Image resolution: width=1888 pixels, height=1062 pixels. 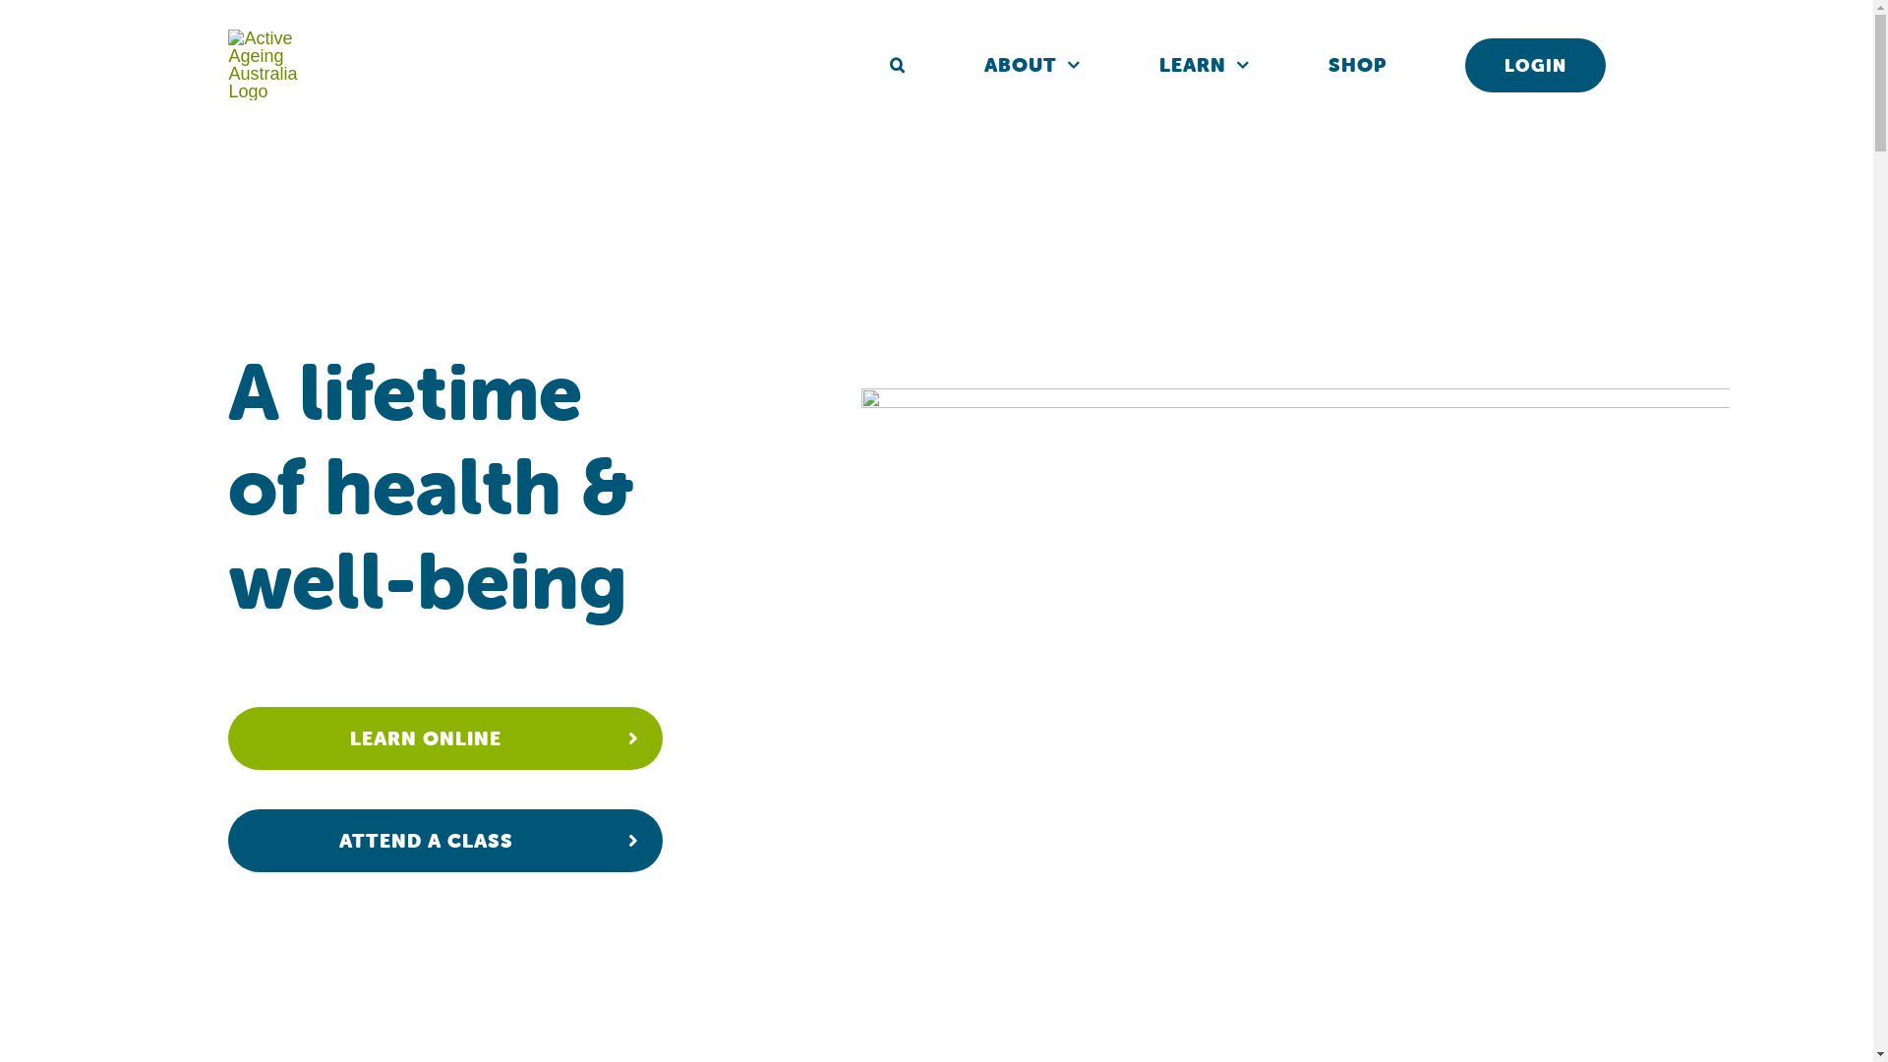 I want to click on Search, so click(x=898, y=65).